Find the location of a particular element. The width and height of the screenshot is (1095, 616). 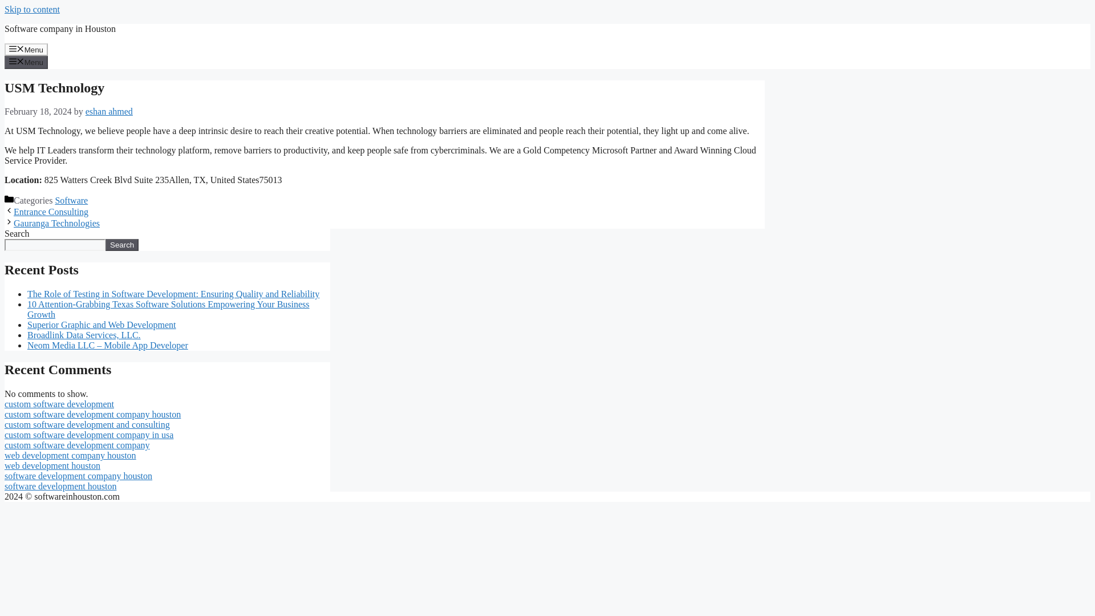

View all posts by eshan ahmed is located at coordinates (108, 111).